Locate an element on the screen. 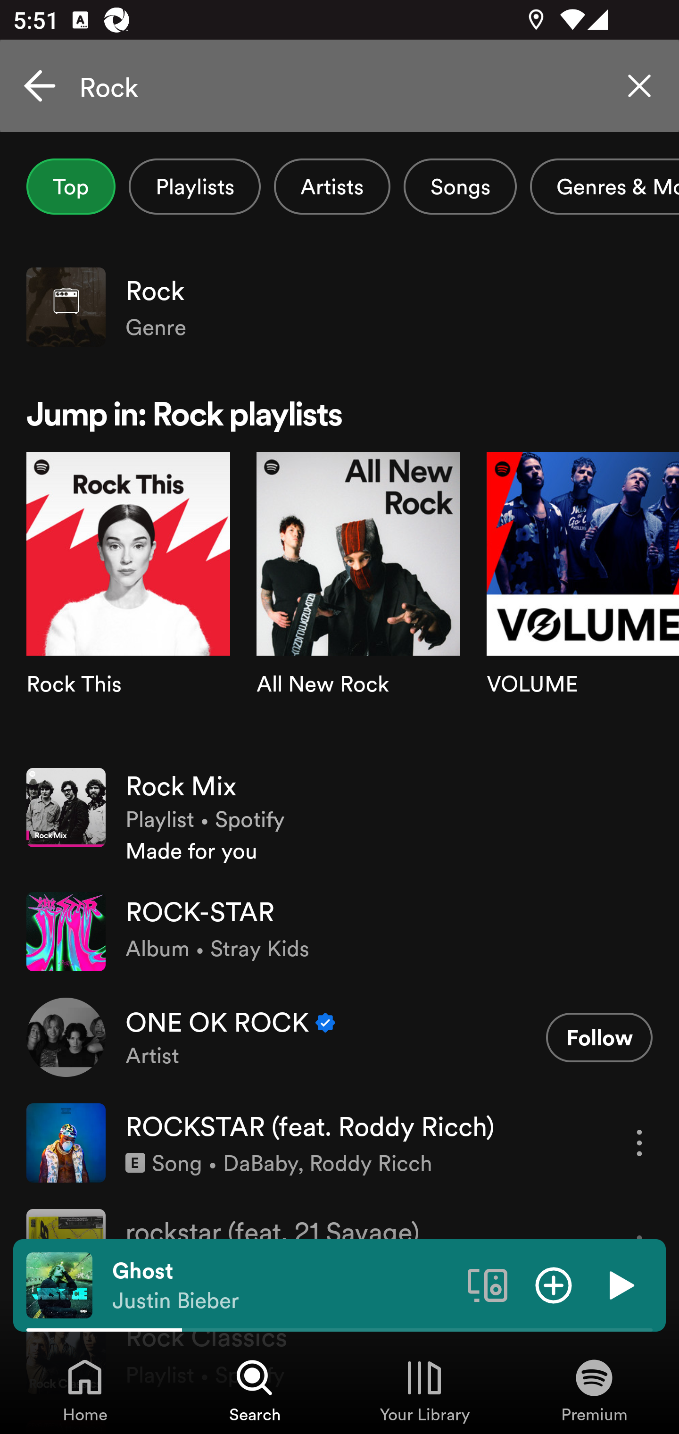  ROCK-STAR Album • Stray Kids is located at coordinates (339, 932).